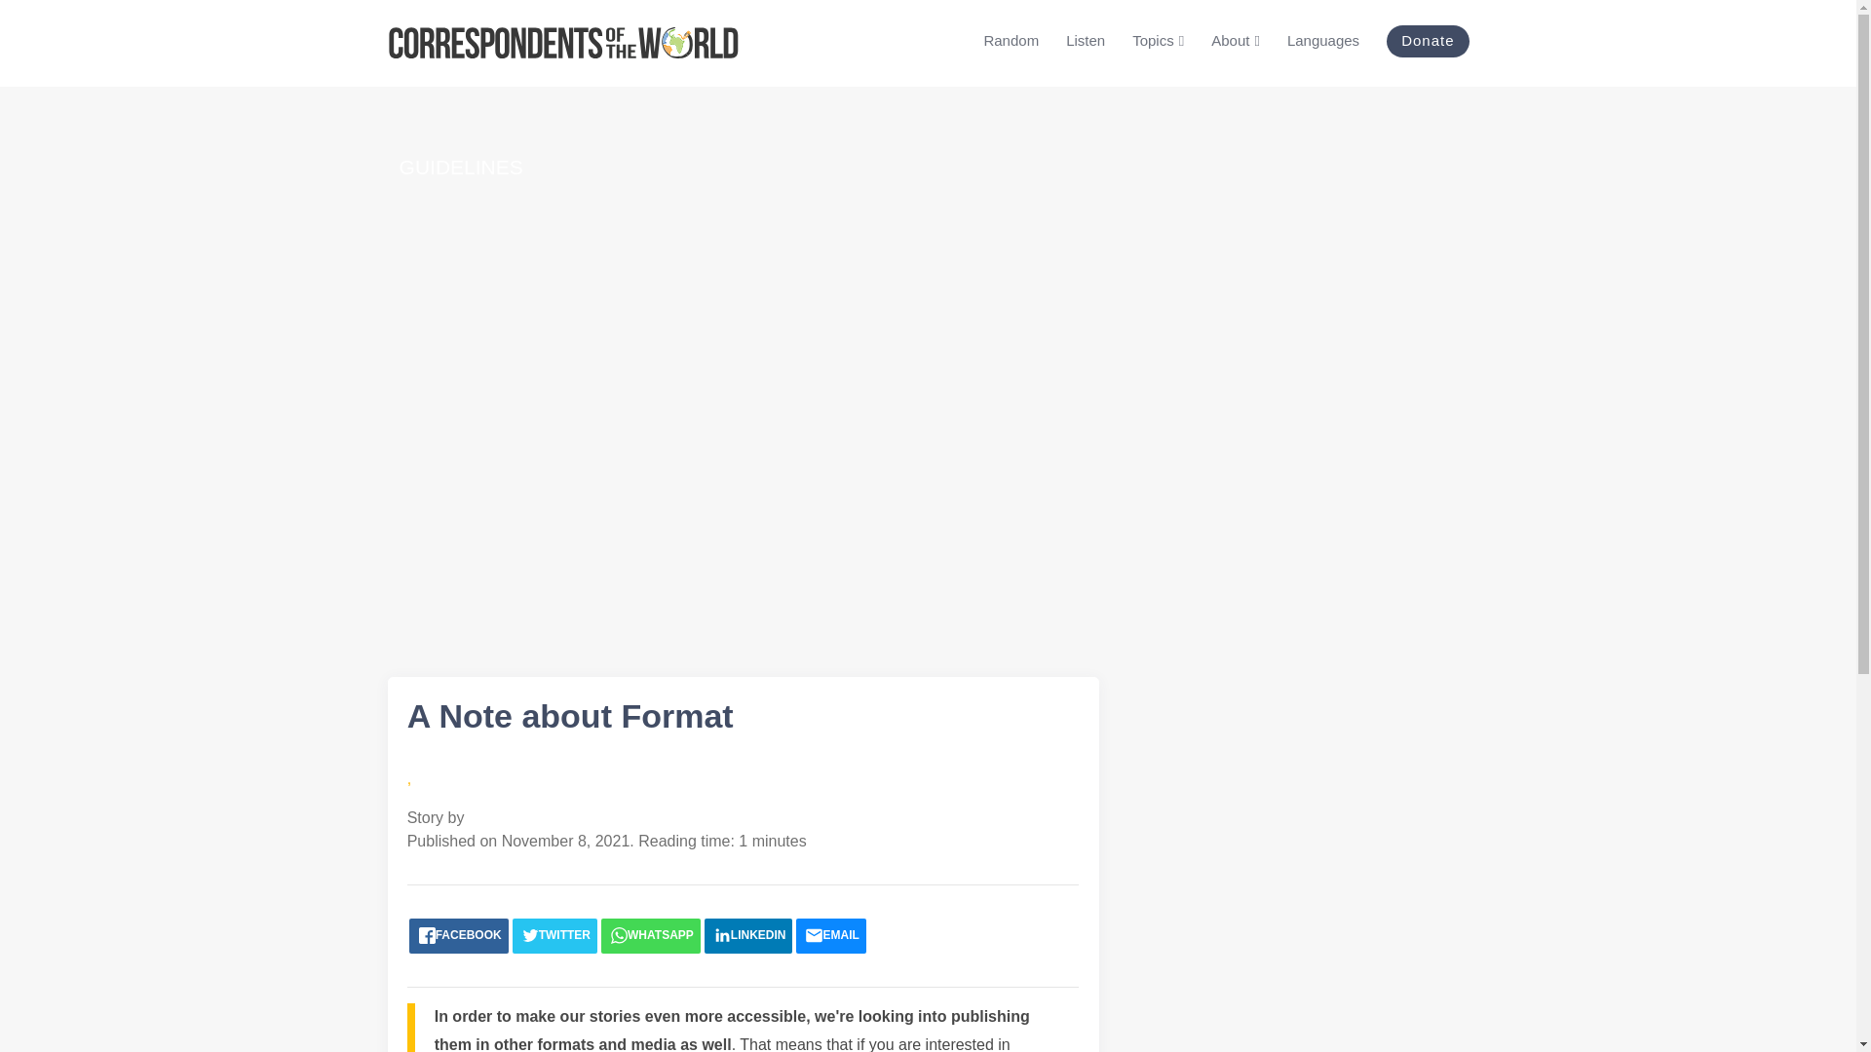 The height and width of the screenshot is (1052, 1871). I want to click on Languages, so click(1323, 41).